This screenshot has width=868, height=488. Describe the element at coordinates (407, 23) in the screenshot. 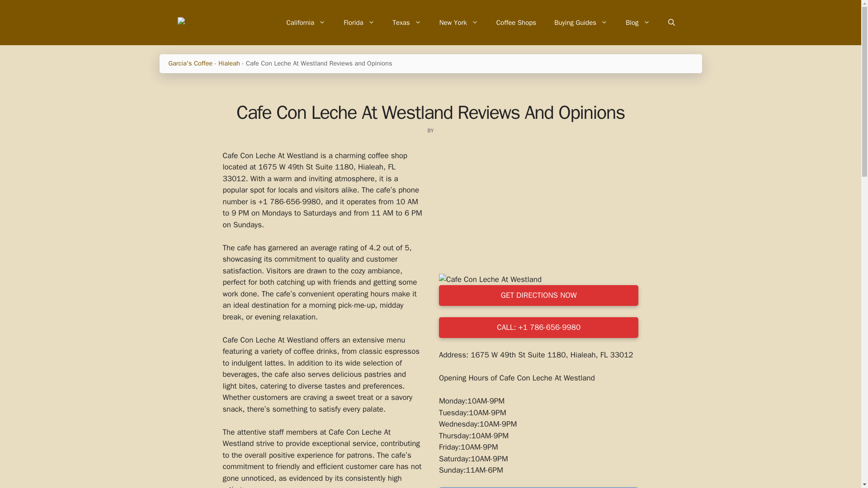

I see `Texas` at that location.